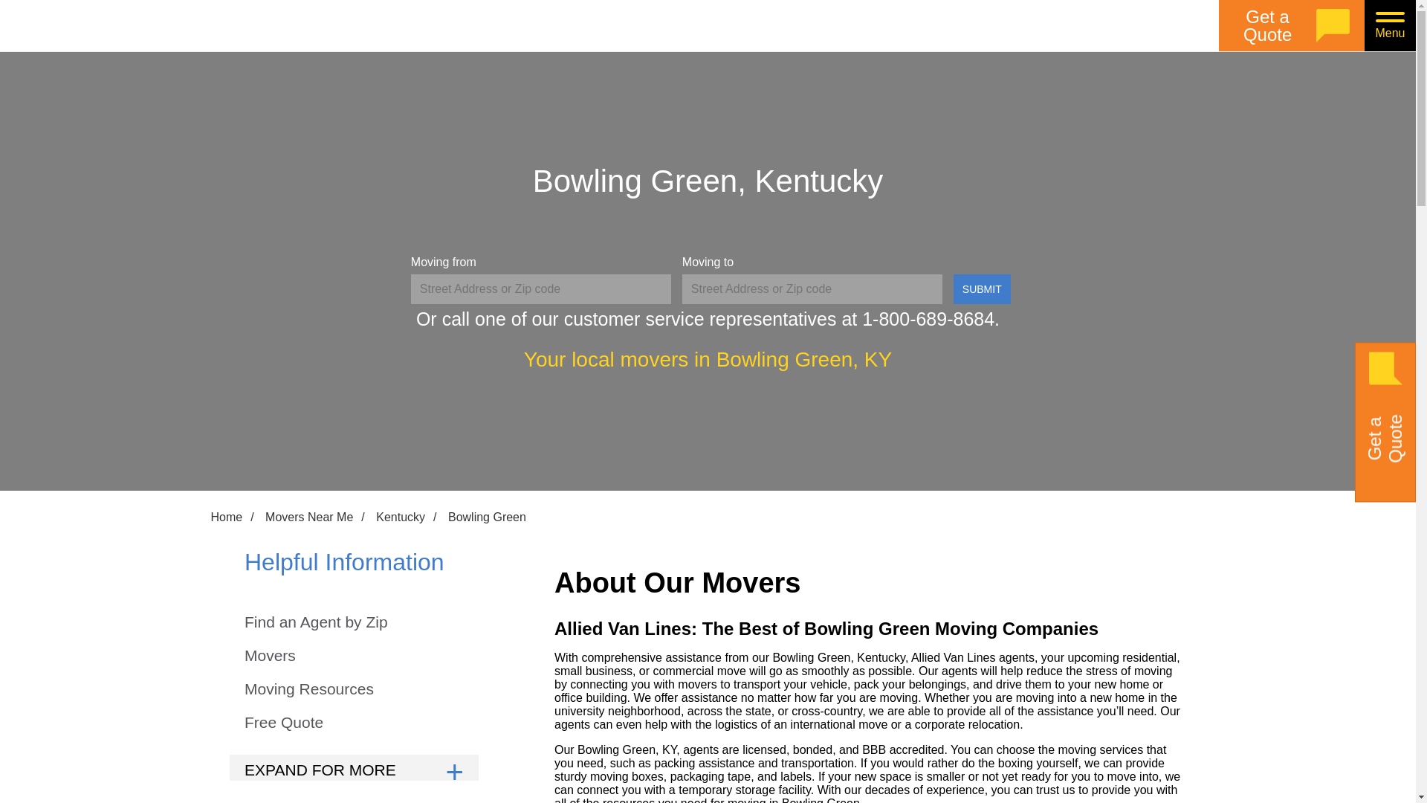  What do you see at coordinates (309, 690) in the screenshot?
I see `Moving Resources` at bounding box center [309, 690].